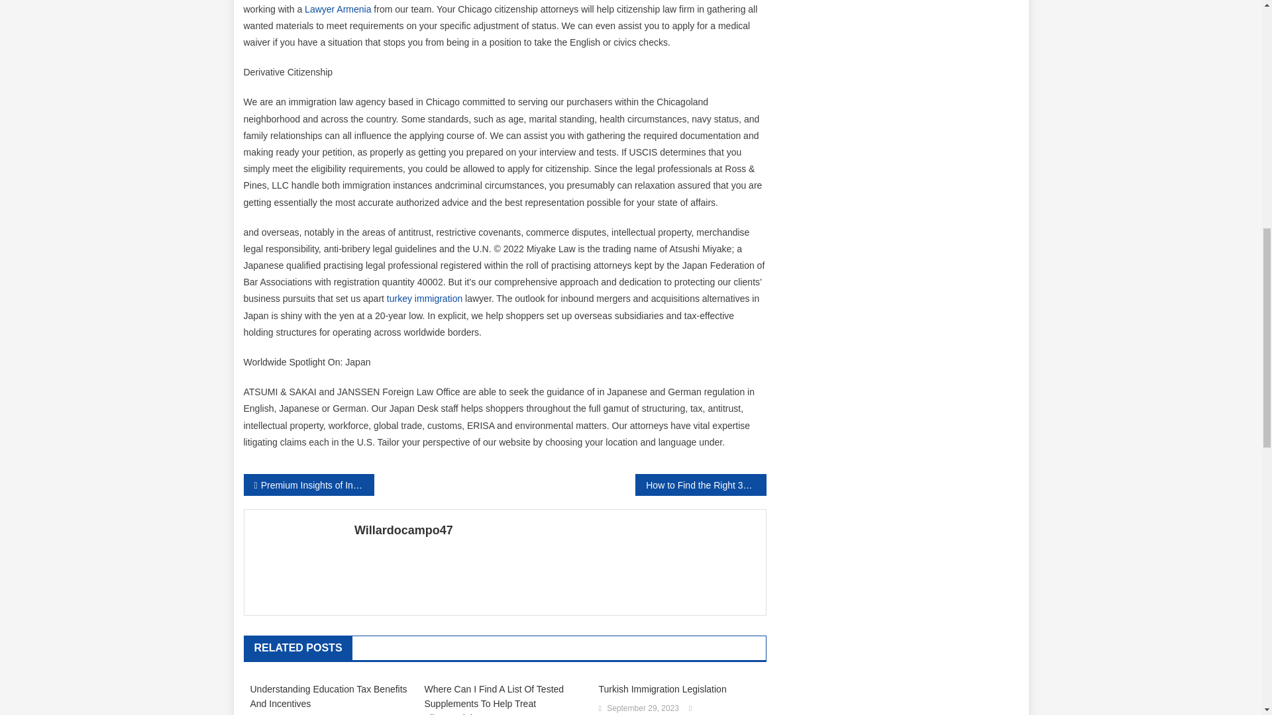  Describe the element at coordinates (555, 530) in the screenshot. I see `Willardocampo47` at that location.